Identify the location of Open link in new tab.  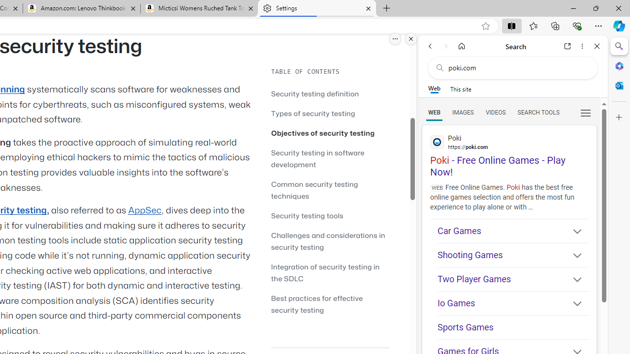
(567, 46).